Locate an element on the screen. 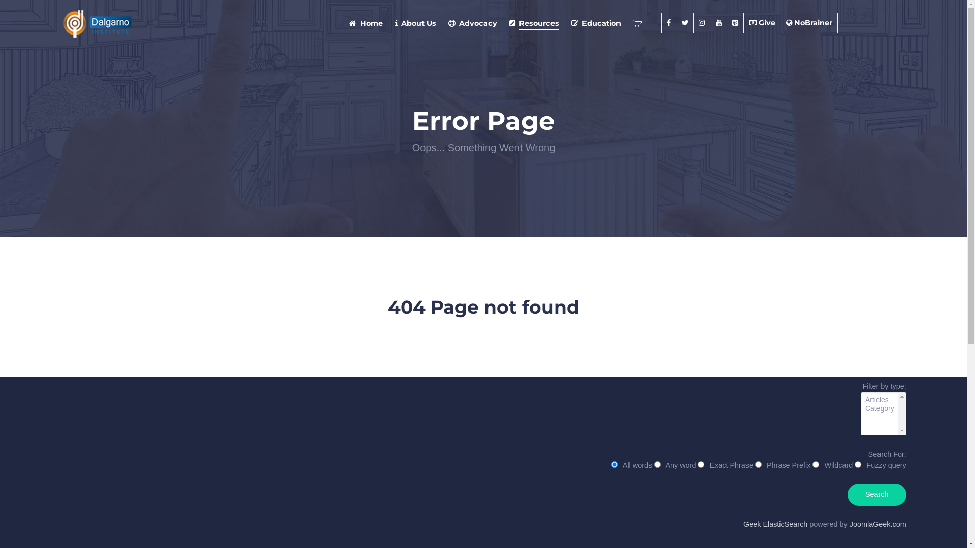  Search is located at coordinates (890, 296).